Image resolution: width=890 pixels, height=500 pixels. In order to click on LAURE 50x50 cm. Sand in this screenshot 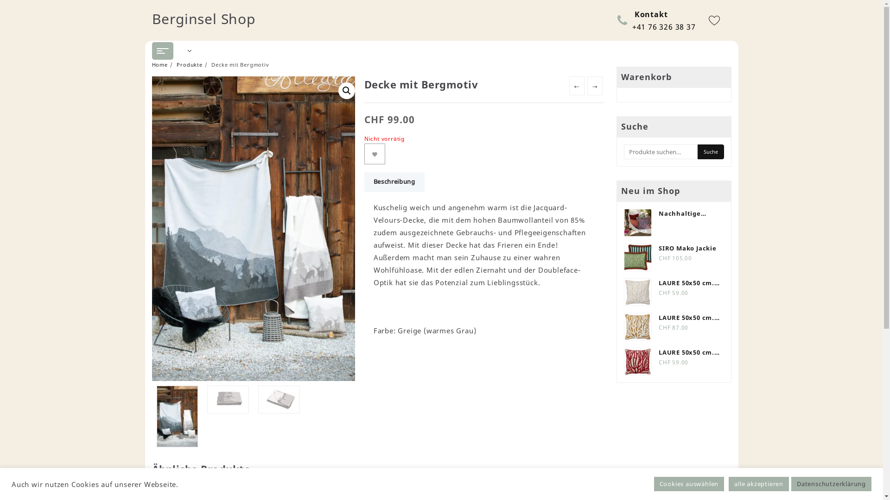, I will do `click(674, 282)`.